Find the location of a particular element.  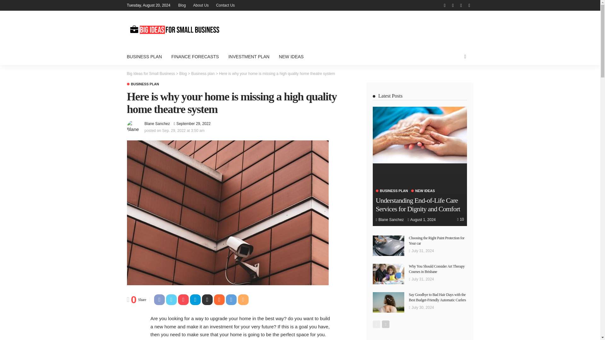

Blog is located at coordinates (183, 73).